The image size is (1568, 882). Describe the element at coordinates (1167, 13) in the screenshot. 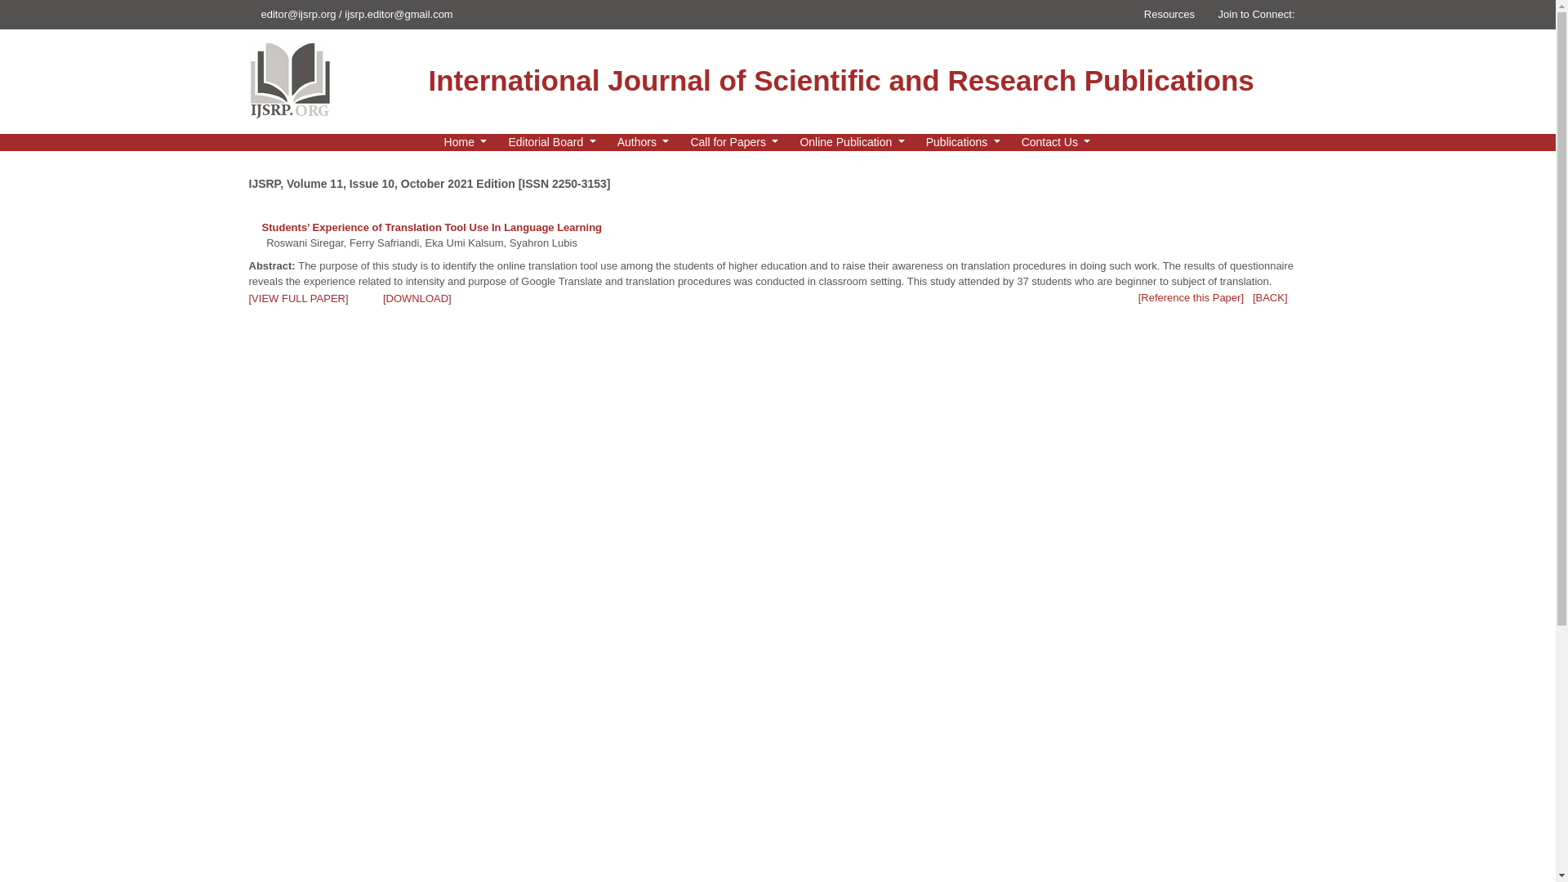

I see `Resources` at that location.